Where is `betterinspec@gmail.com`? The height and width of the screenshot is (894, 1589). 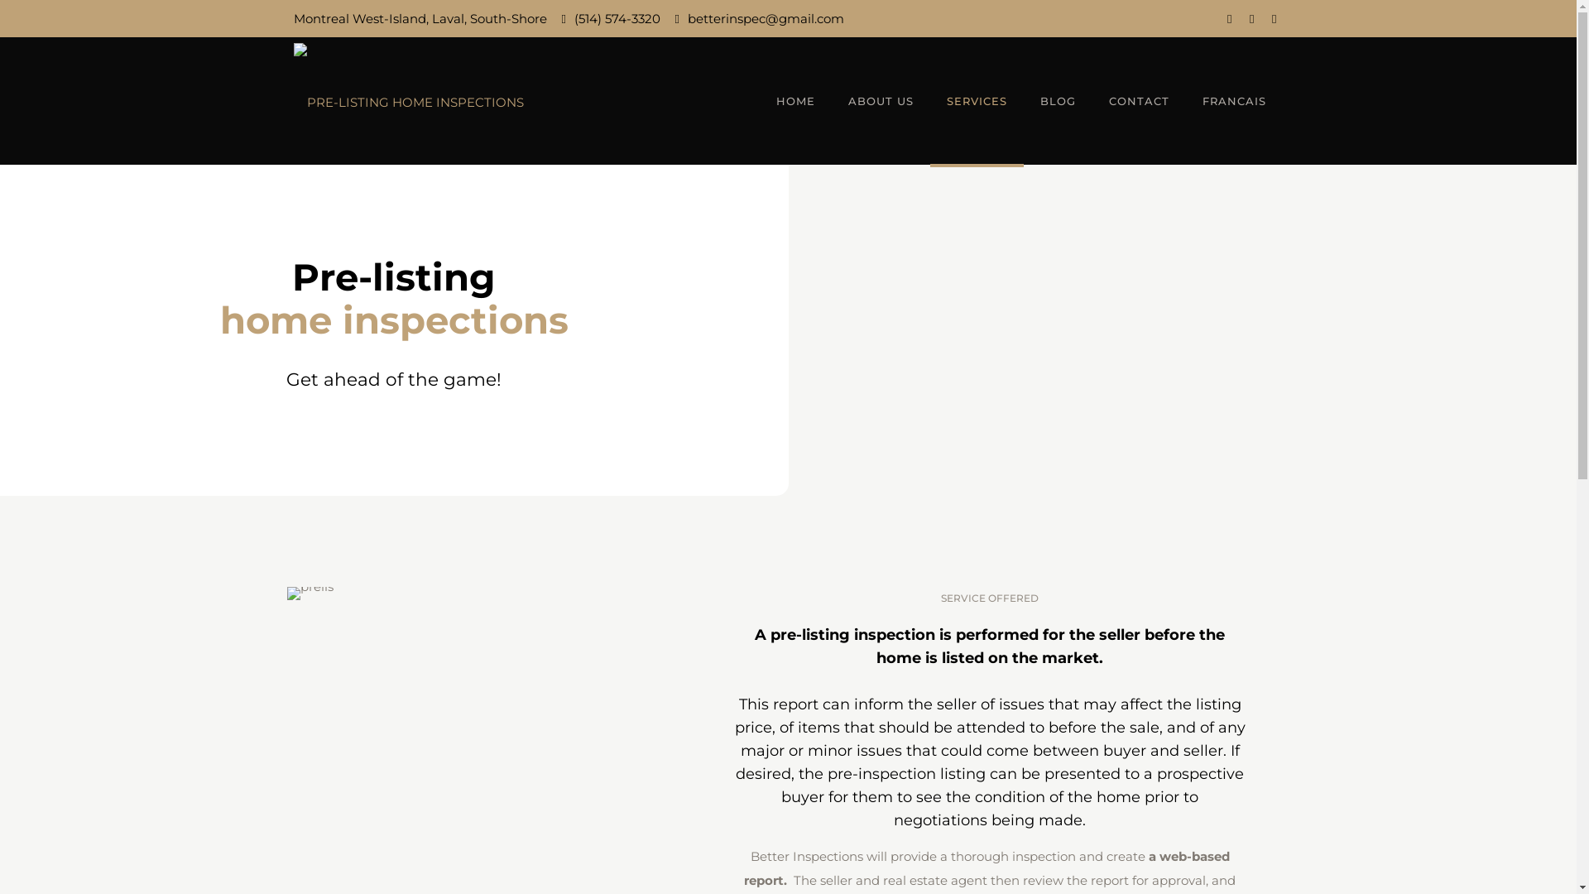
betterinspec@gmail.com is located at coordinates (766, 18).